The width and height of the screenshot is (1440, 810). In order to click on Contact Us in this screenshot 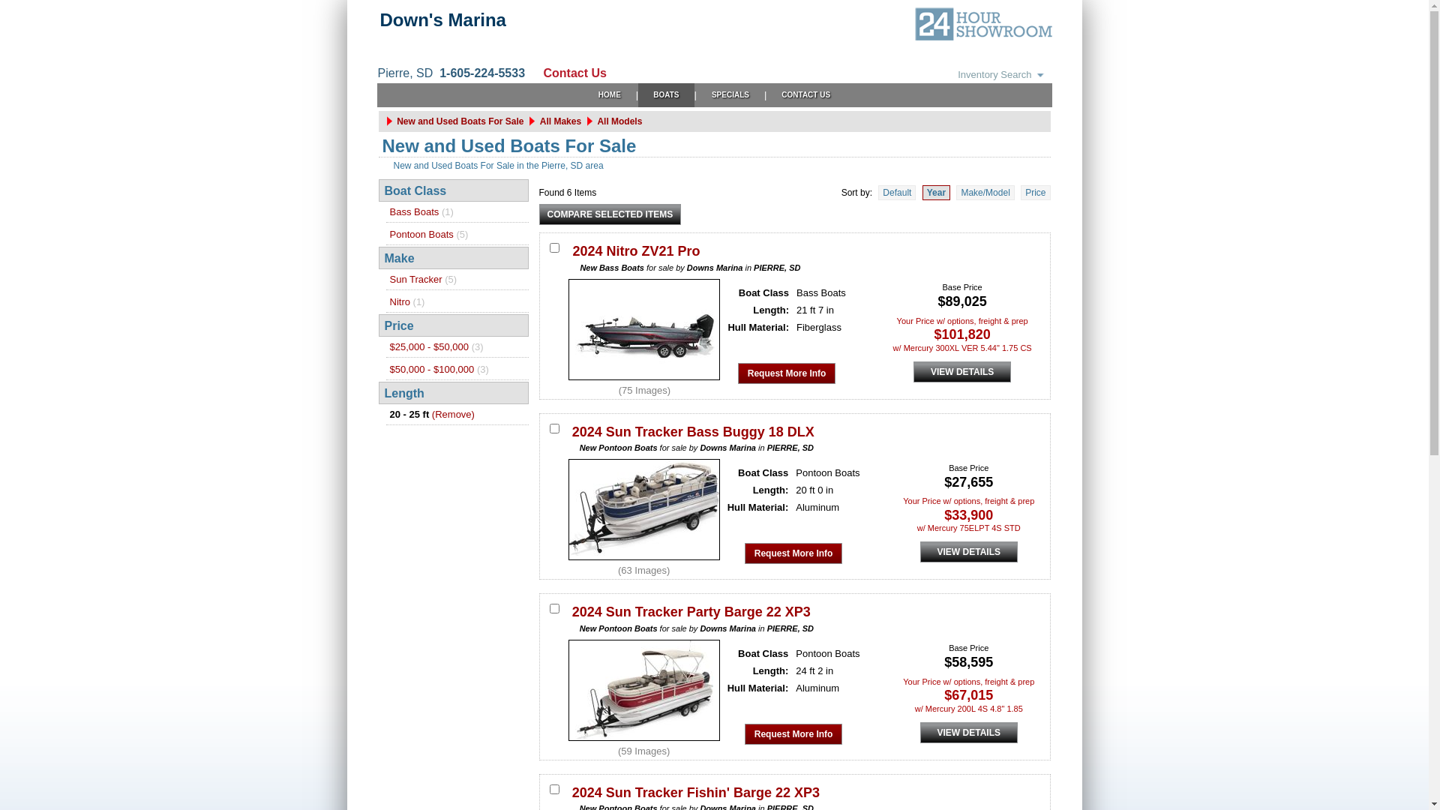, I will do `click(567, 73)`.